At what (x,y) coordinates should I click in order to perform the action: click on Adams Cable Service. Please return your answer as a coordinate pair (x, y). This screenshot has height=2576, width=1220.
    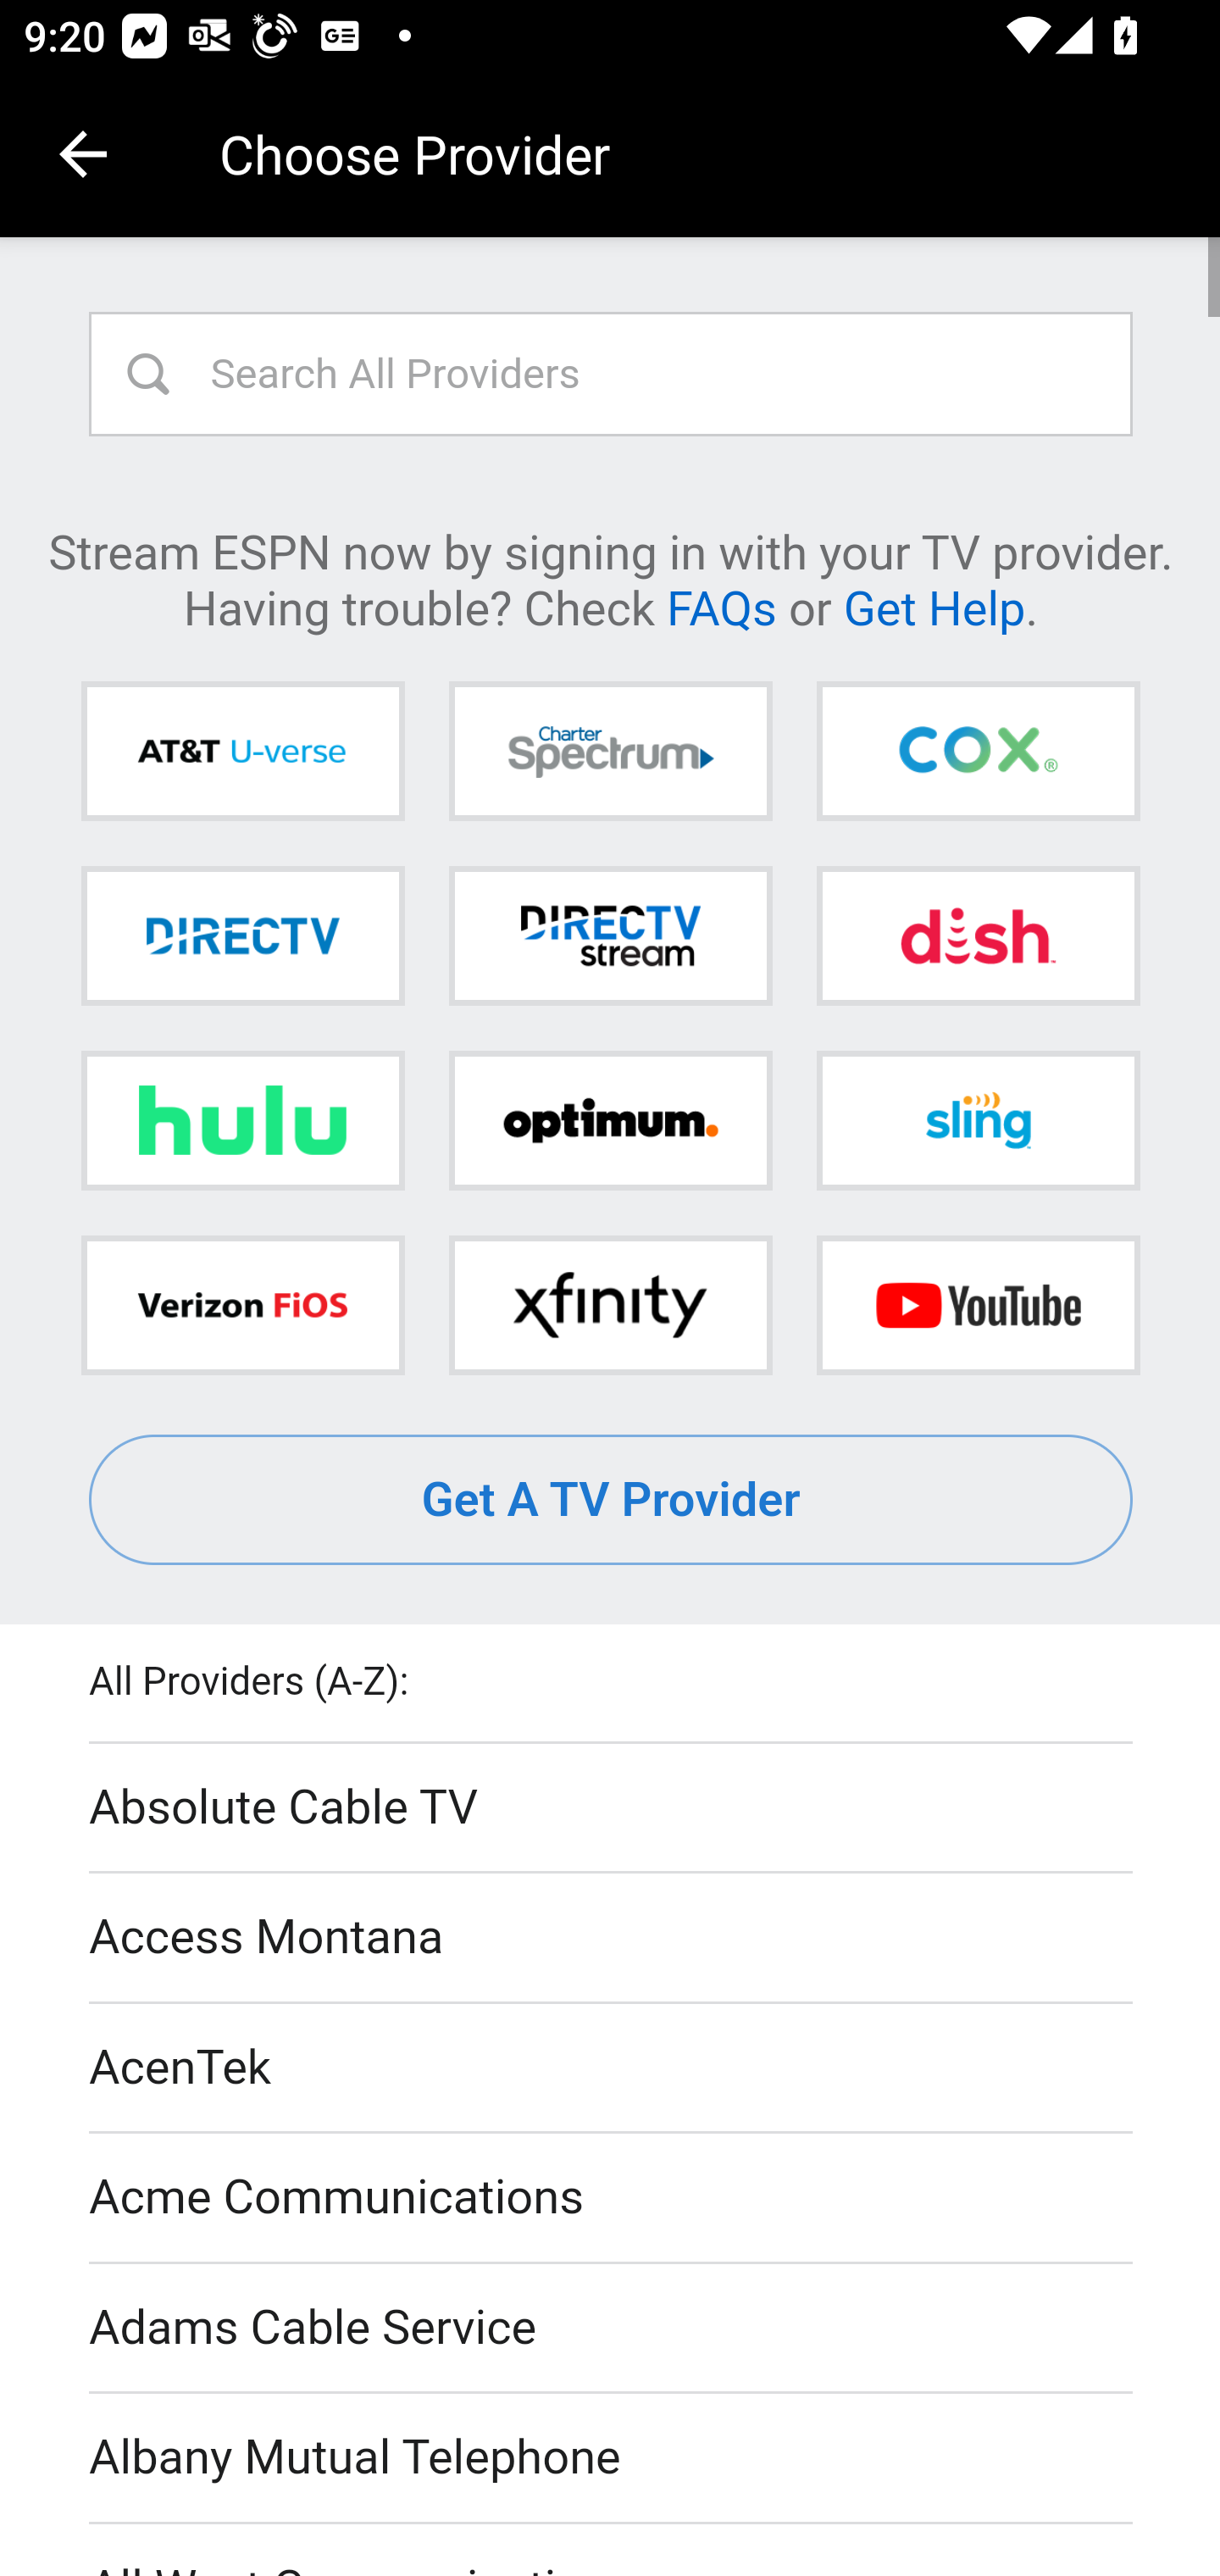
    Looking at the image, I should click on (612, 2329).